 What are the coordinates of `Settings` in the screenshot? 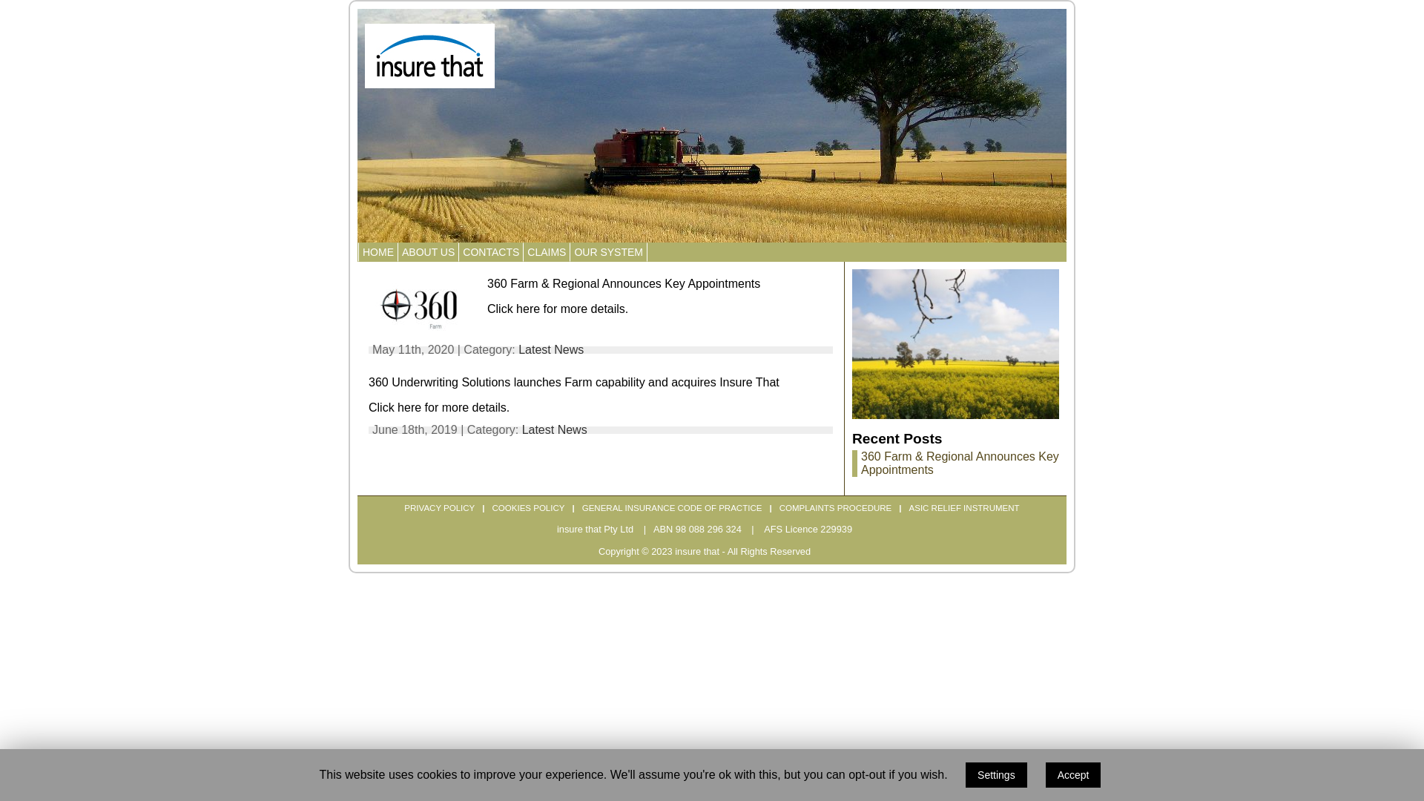 It's located at (997, 775).